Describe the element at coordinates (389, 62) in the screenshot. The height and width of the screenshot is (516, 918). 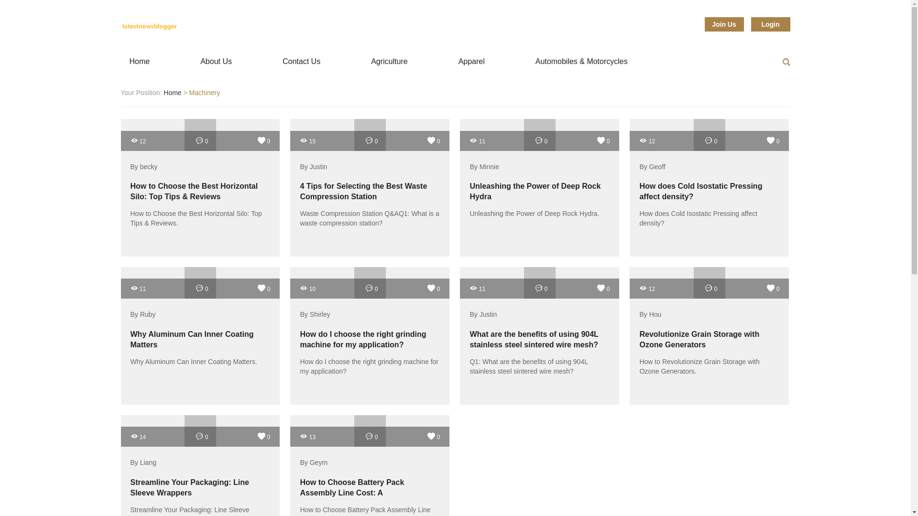
I see `Agriculture` at that location.